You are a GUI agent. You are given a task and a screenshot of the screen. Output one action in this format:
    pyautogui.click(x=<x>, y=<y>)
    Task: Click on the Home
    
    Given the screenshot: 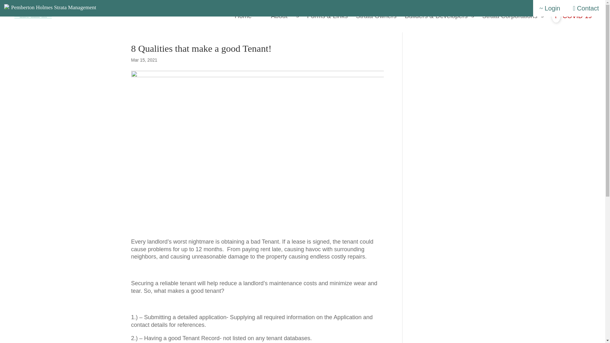 What is the action you would take?
    pyautogui.click(x=249, y=18)
    